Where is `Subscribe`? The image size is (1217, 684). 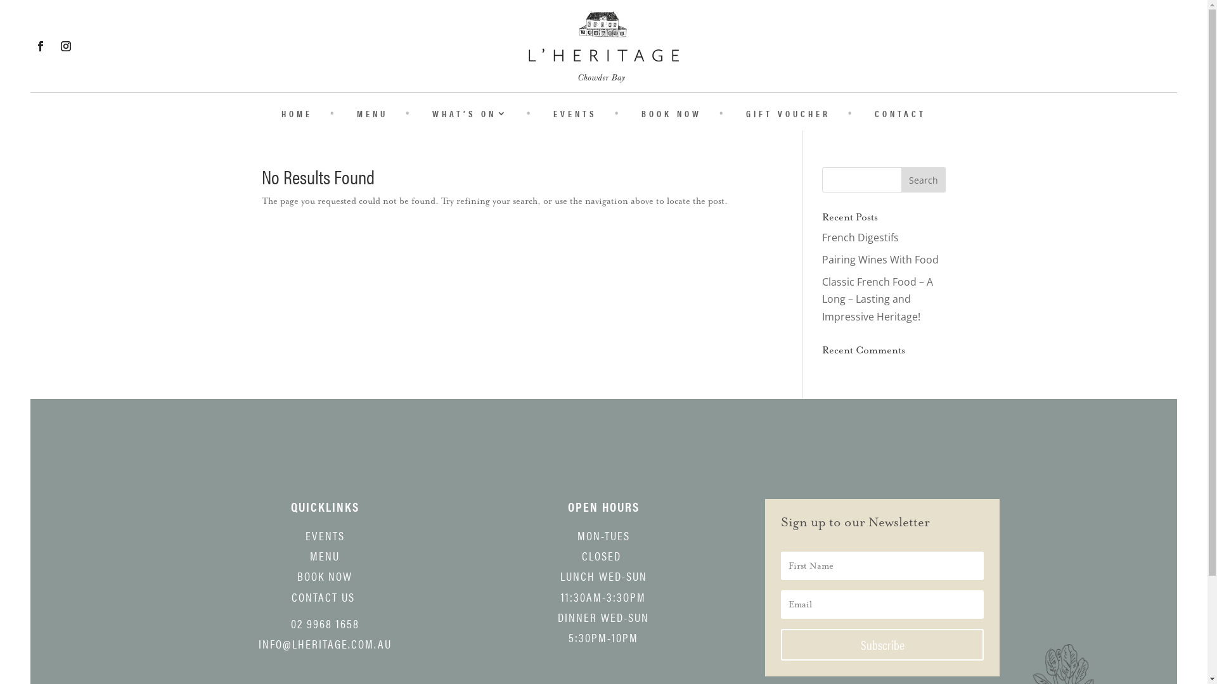 Subscribe is located at coordinates (882, 645).